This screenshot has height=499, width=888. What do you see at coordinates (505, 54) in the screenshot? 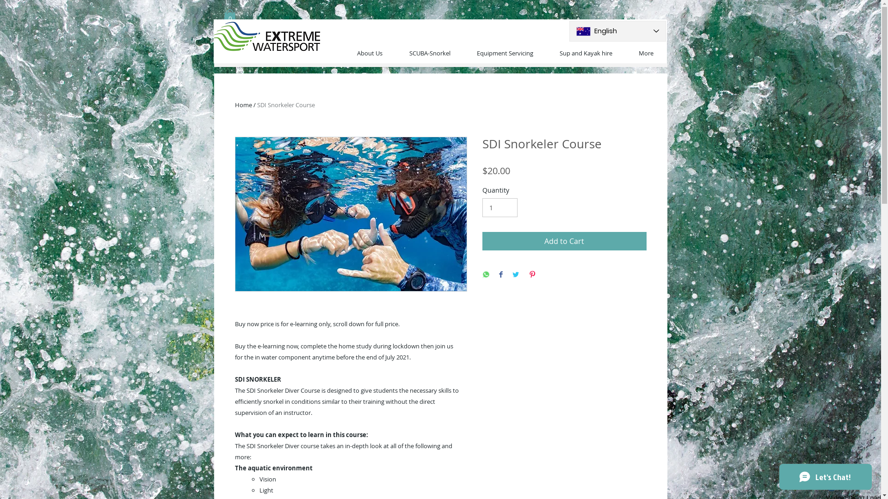
I see `Equipment Servicing` at bounding box center [505, 54].